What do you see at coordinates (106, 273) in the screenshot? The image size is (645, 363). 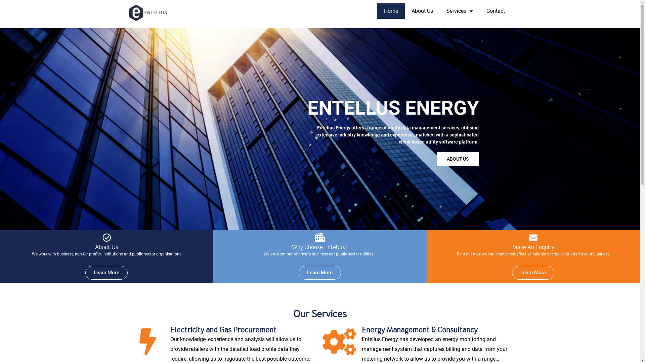 I see `Learn More` at bounding box center [106, 273].